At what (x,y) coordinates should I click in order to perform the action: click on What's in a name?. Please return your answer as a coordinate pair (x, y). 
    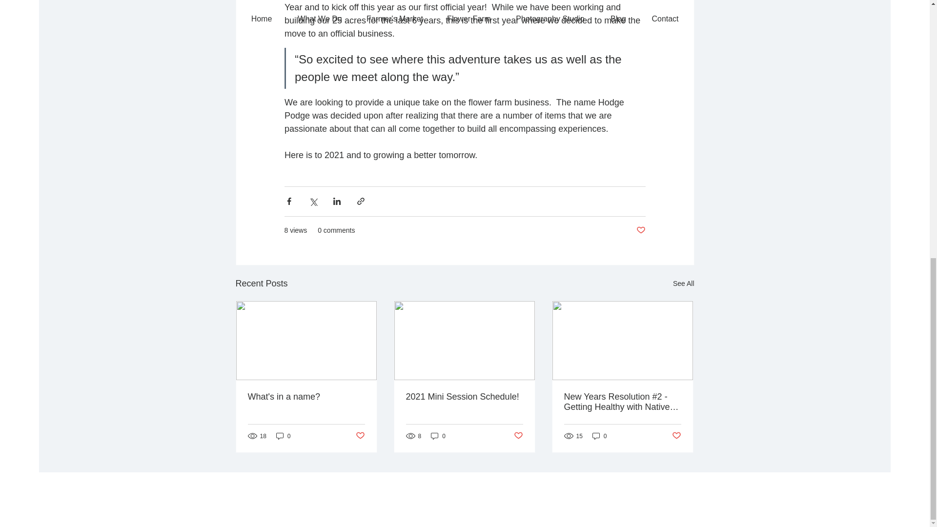
    Looking at the image, I should click on (306, 396).